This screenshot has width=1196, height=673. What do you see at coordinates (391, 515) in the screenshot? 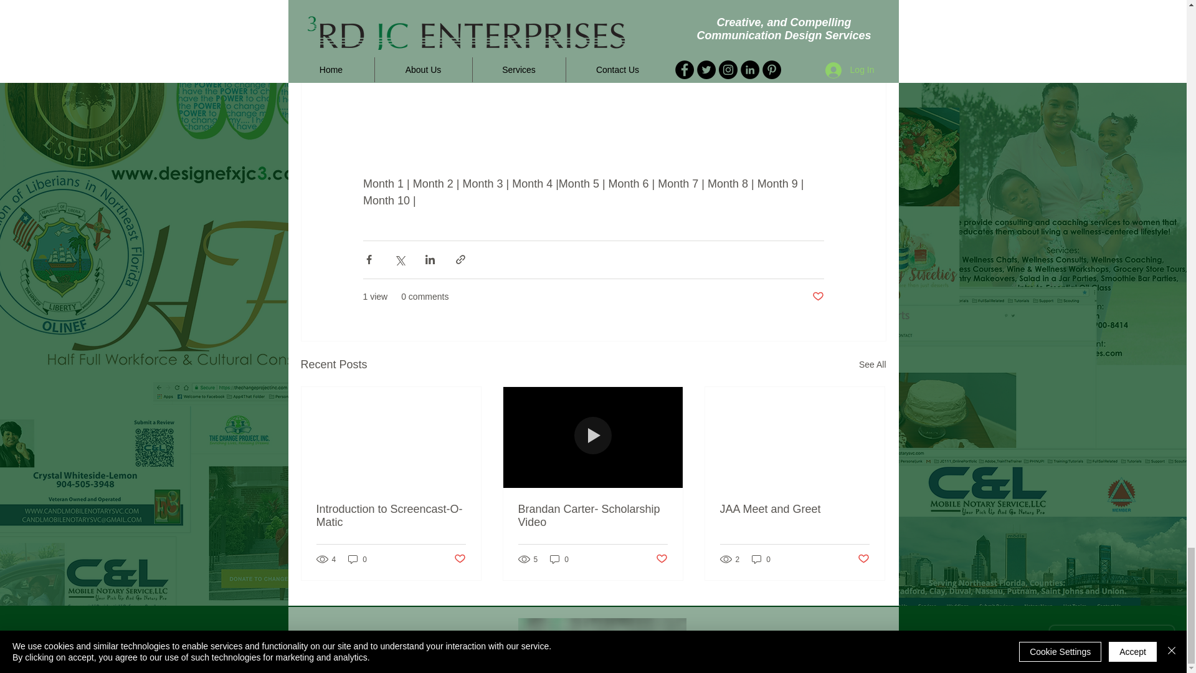
I see `Introduction to Screencast-O-Matic` at bounding box center [391, 515].